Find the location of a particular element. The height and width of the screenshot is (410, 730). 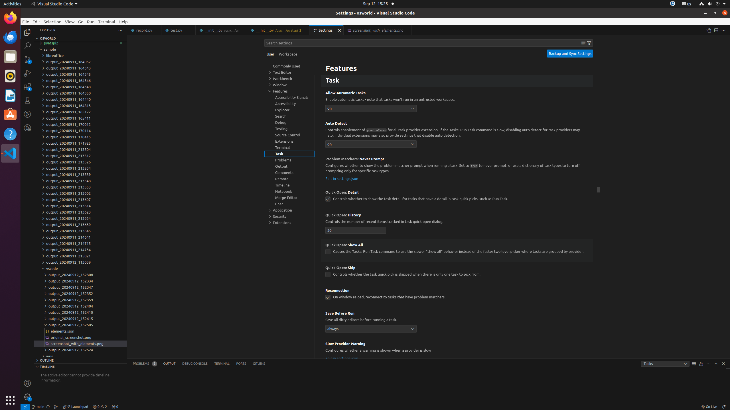

Task, group is located at coordinates (289, 154).